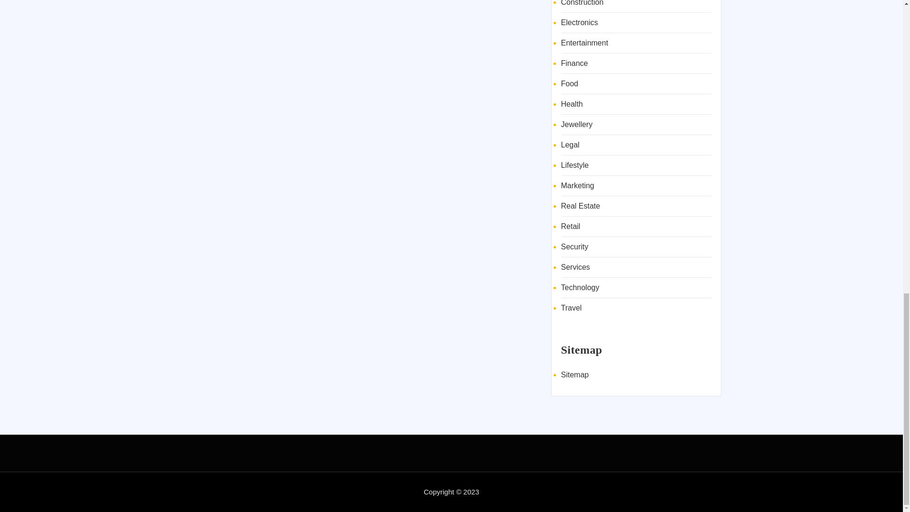 The height and width of the screenshot is (512, 910). Describe the element at coordinates (575, 165) in the screenshot. I see `Lifestyle` at that location.